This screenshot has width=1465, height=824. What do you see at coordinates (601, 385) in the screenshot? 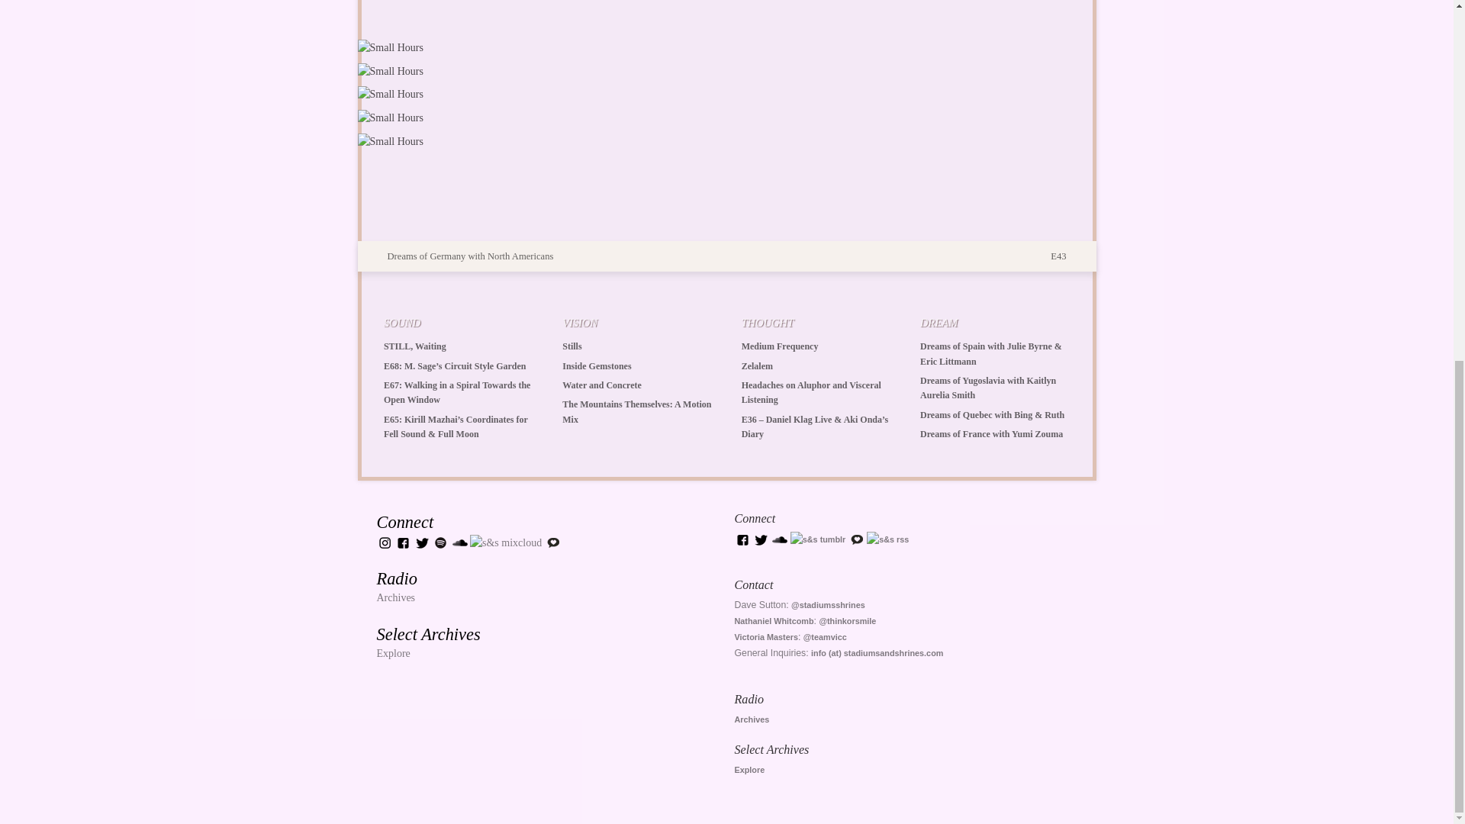
I see `Water and Concrete` at bounding box center [601, 385].